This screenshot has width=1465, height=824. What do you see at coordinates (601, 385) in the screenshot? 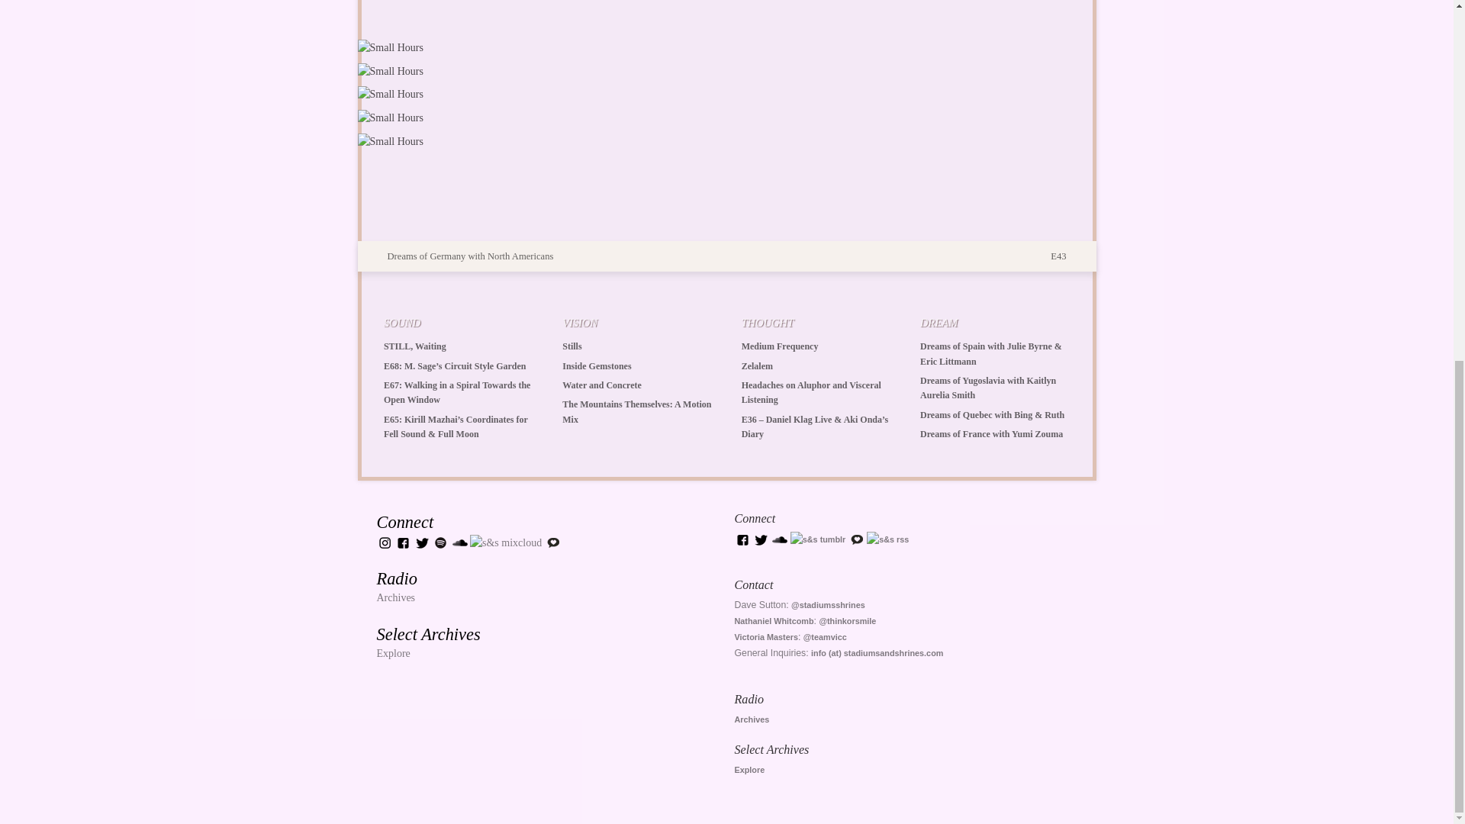
I see `Water and Concrete` at bounding box center [601, 385].